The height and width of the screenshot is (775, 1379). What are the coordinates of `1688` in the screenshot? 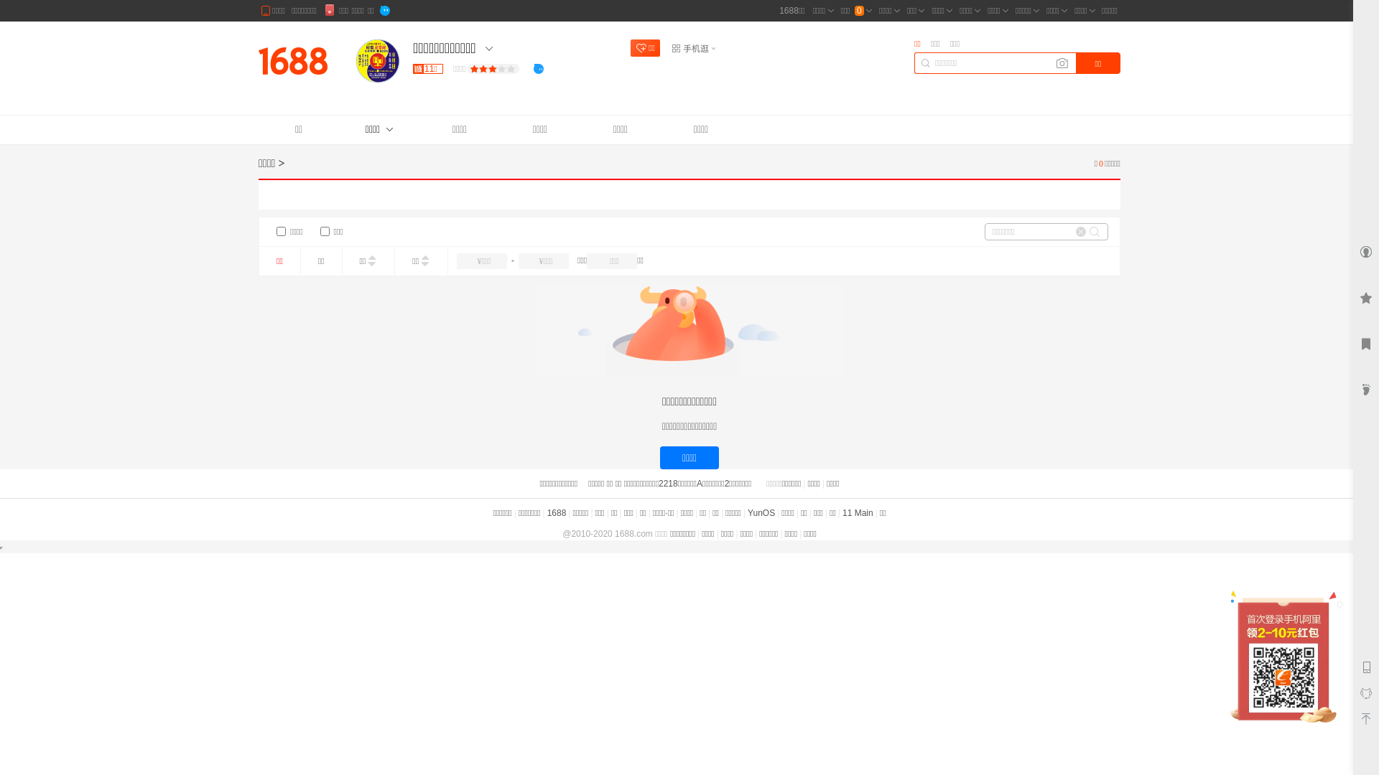 It's located at (557, 513).